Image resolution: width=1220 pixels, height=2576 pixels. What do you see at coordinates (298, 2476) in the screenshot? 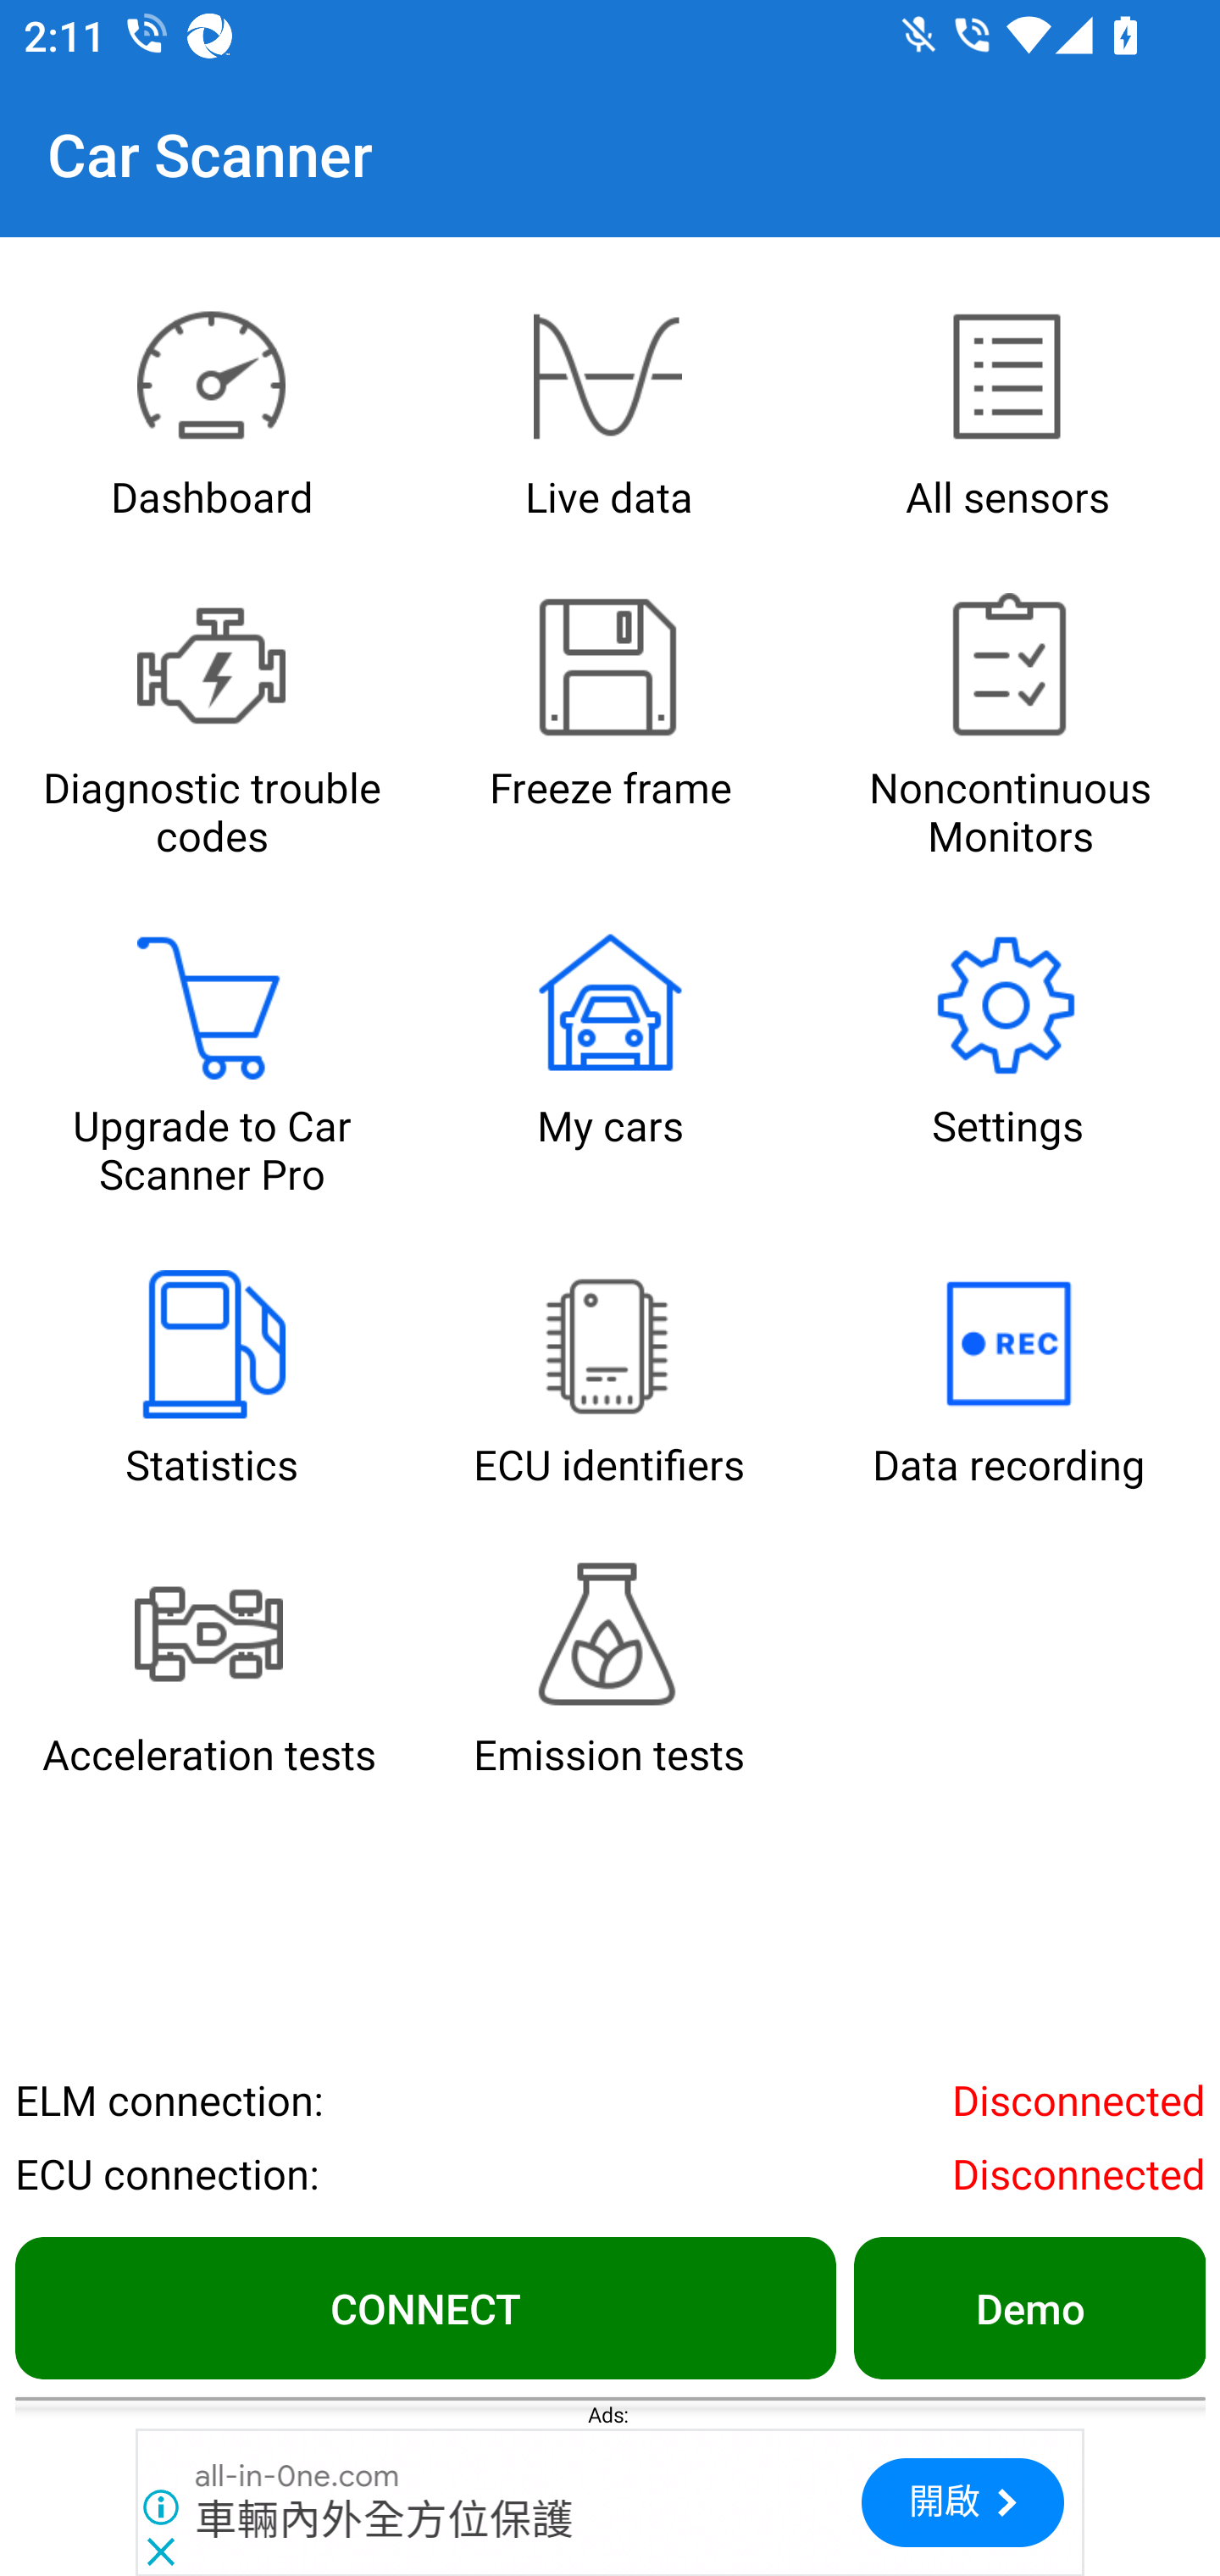
I see `all-in-0ne.com` at bounding box center [298, 2476].